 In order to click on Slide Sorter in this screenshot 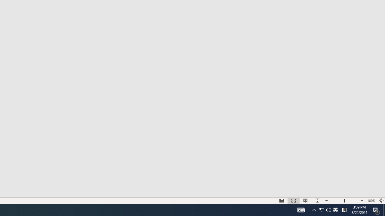, I will do `click(344, 200)`.